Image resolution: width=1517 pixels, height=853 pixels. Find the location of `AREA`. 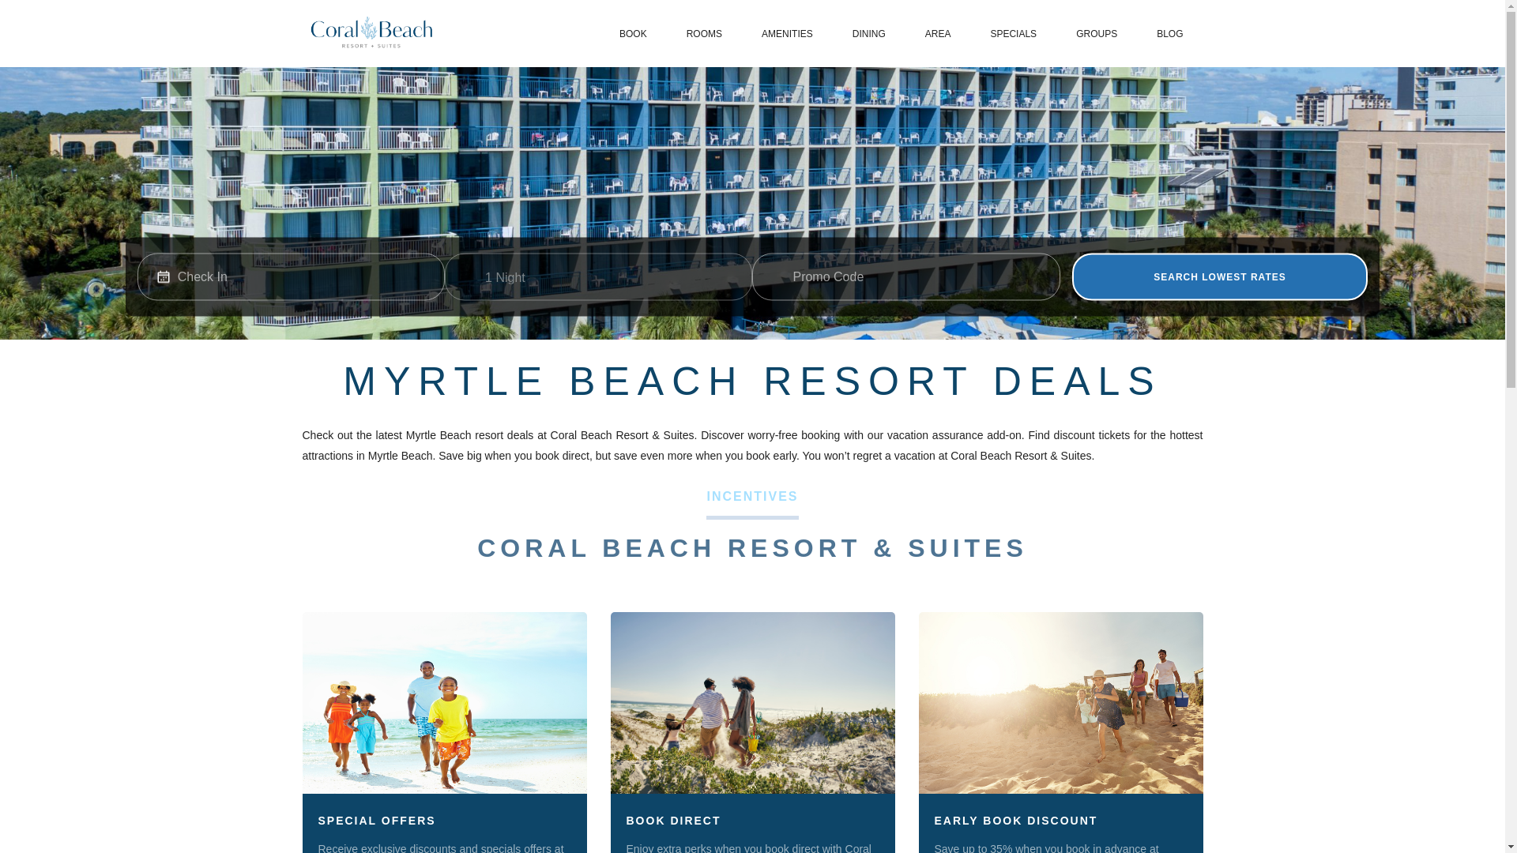

AREA is located at coordinates (938, 34).